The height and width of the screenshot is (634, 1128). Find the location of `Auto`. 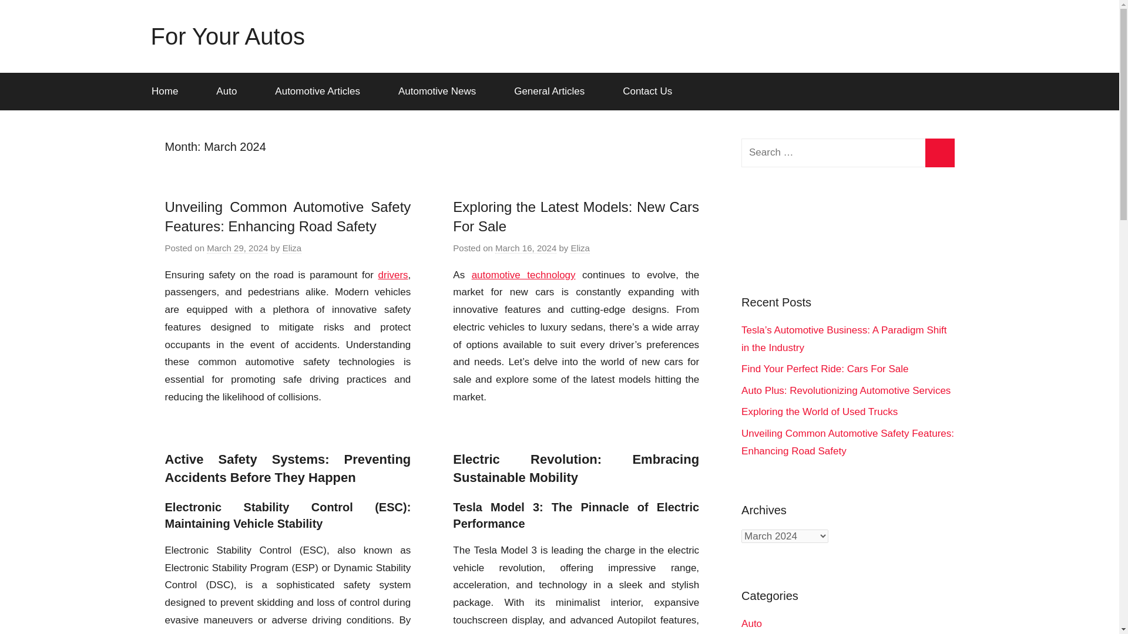

Auto is located at coordinates (231, 92).